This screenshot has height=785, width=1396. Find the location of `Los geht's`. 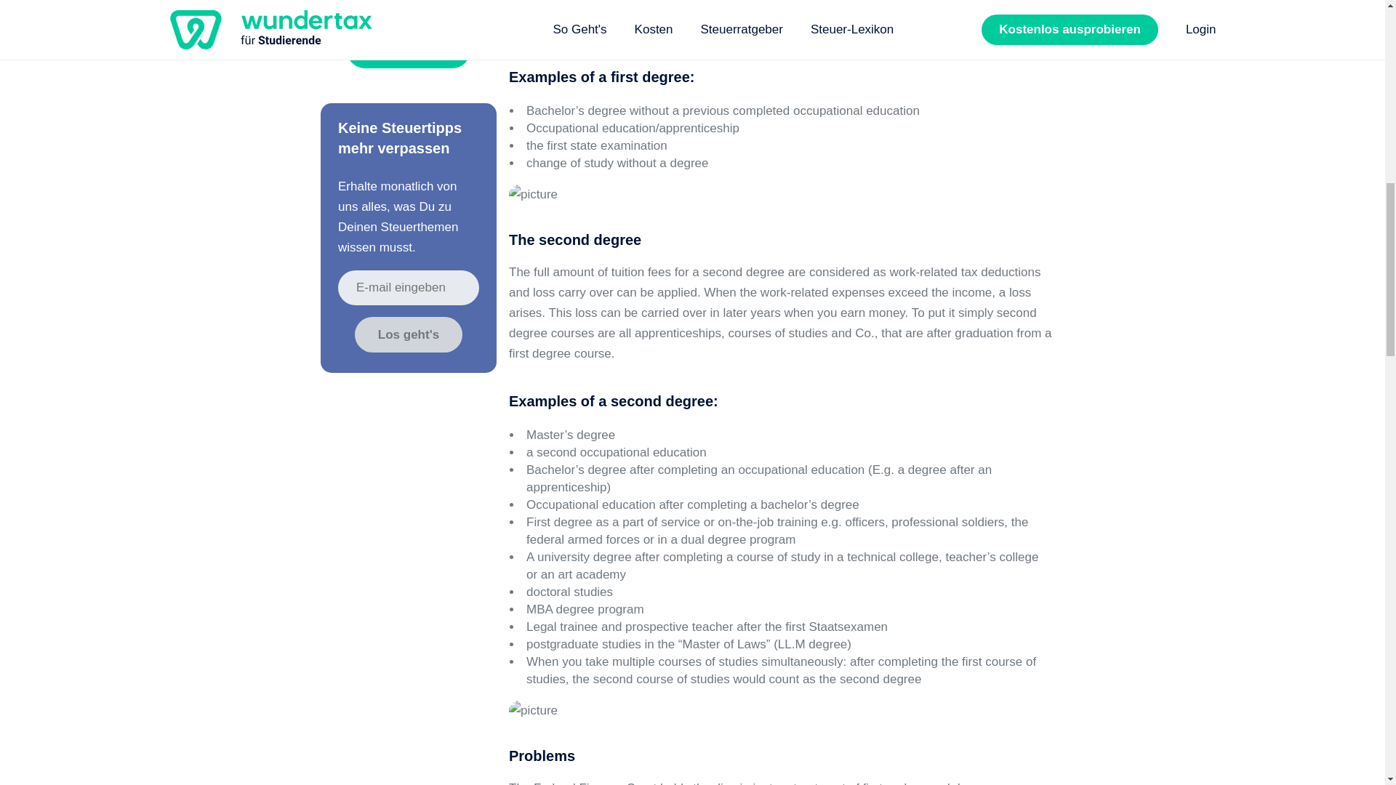

Los geht's is located at coordinates (408, 335).